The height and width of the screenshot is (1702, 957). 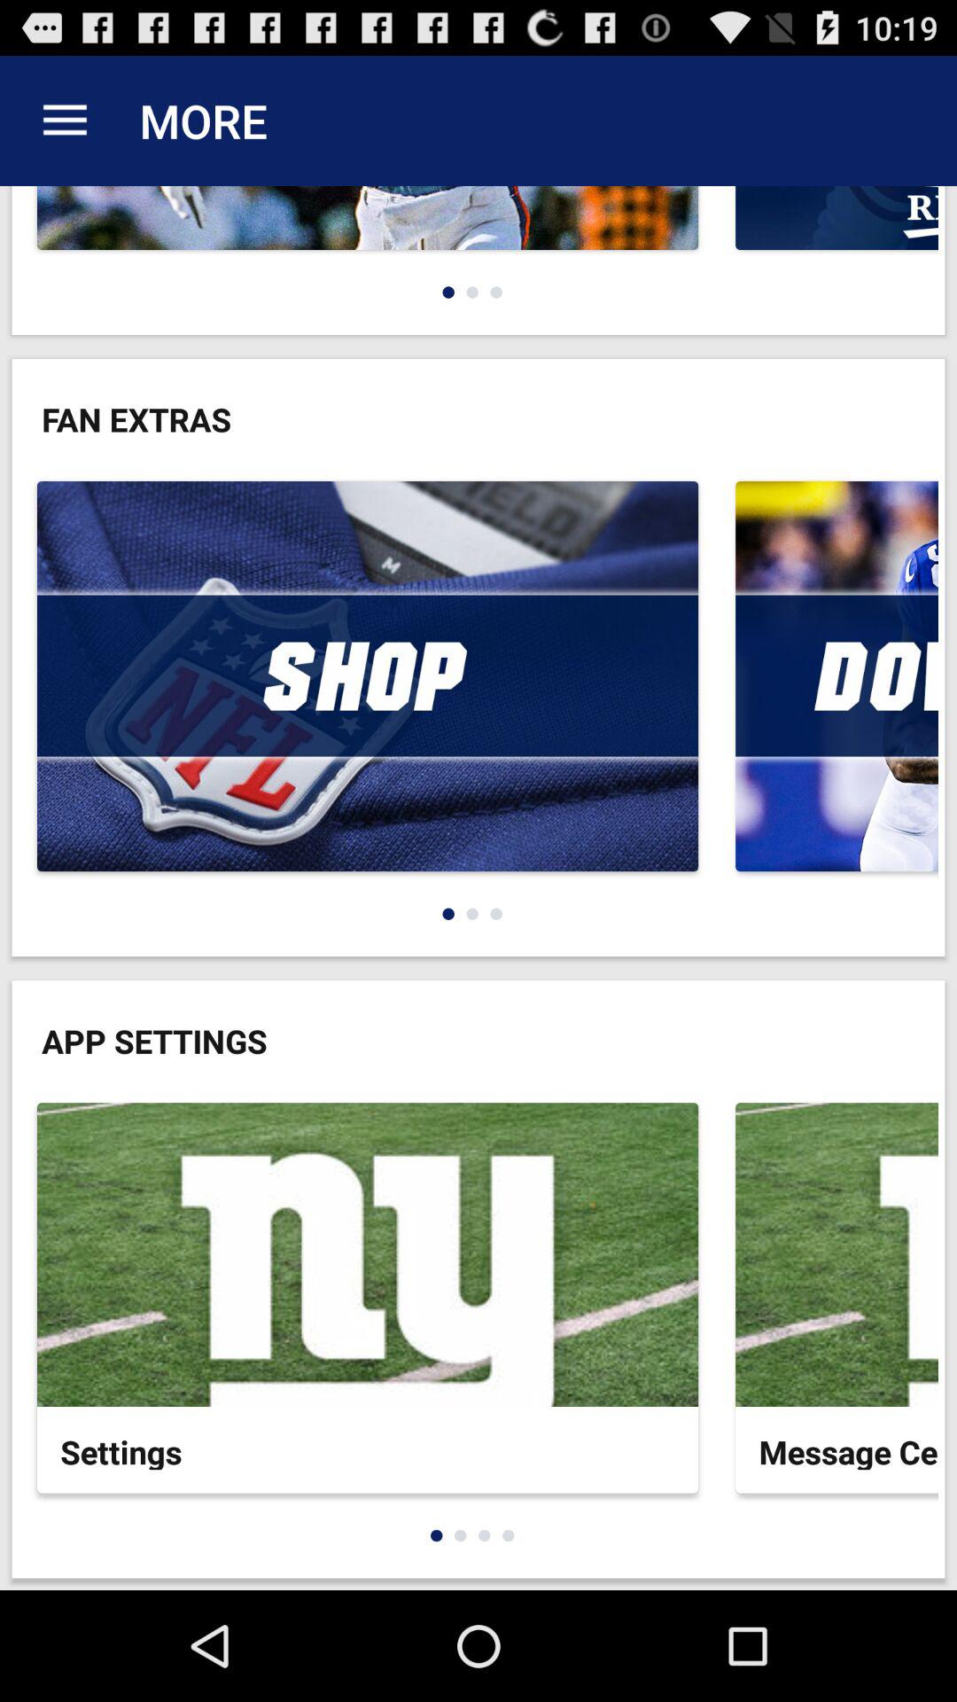 I want to click on open the app next to more, so click(x=65, y=121).